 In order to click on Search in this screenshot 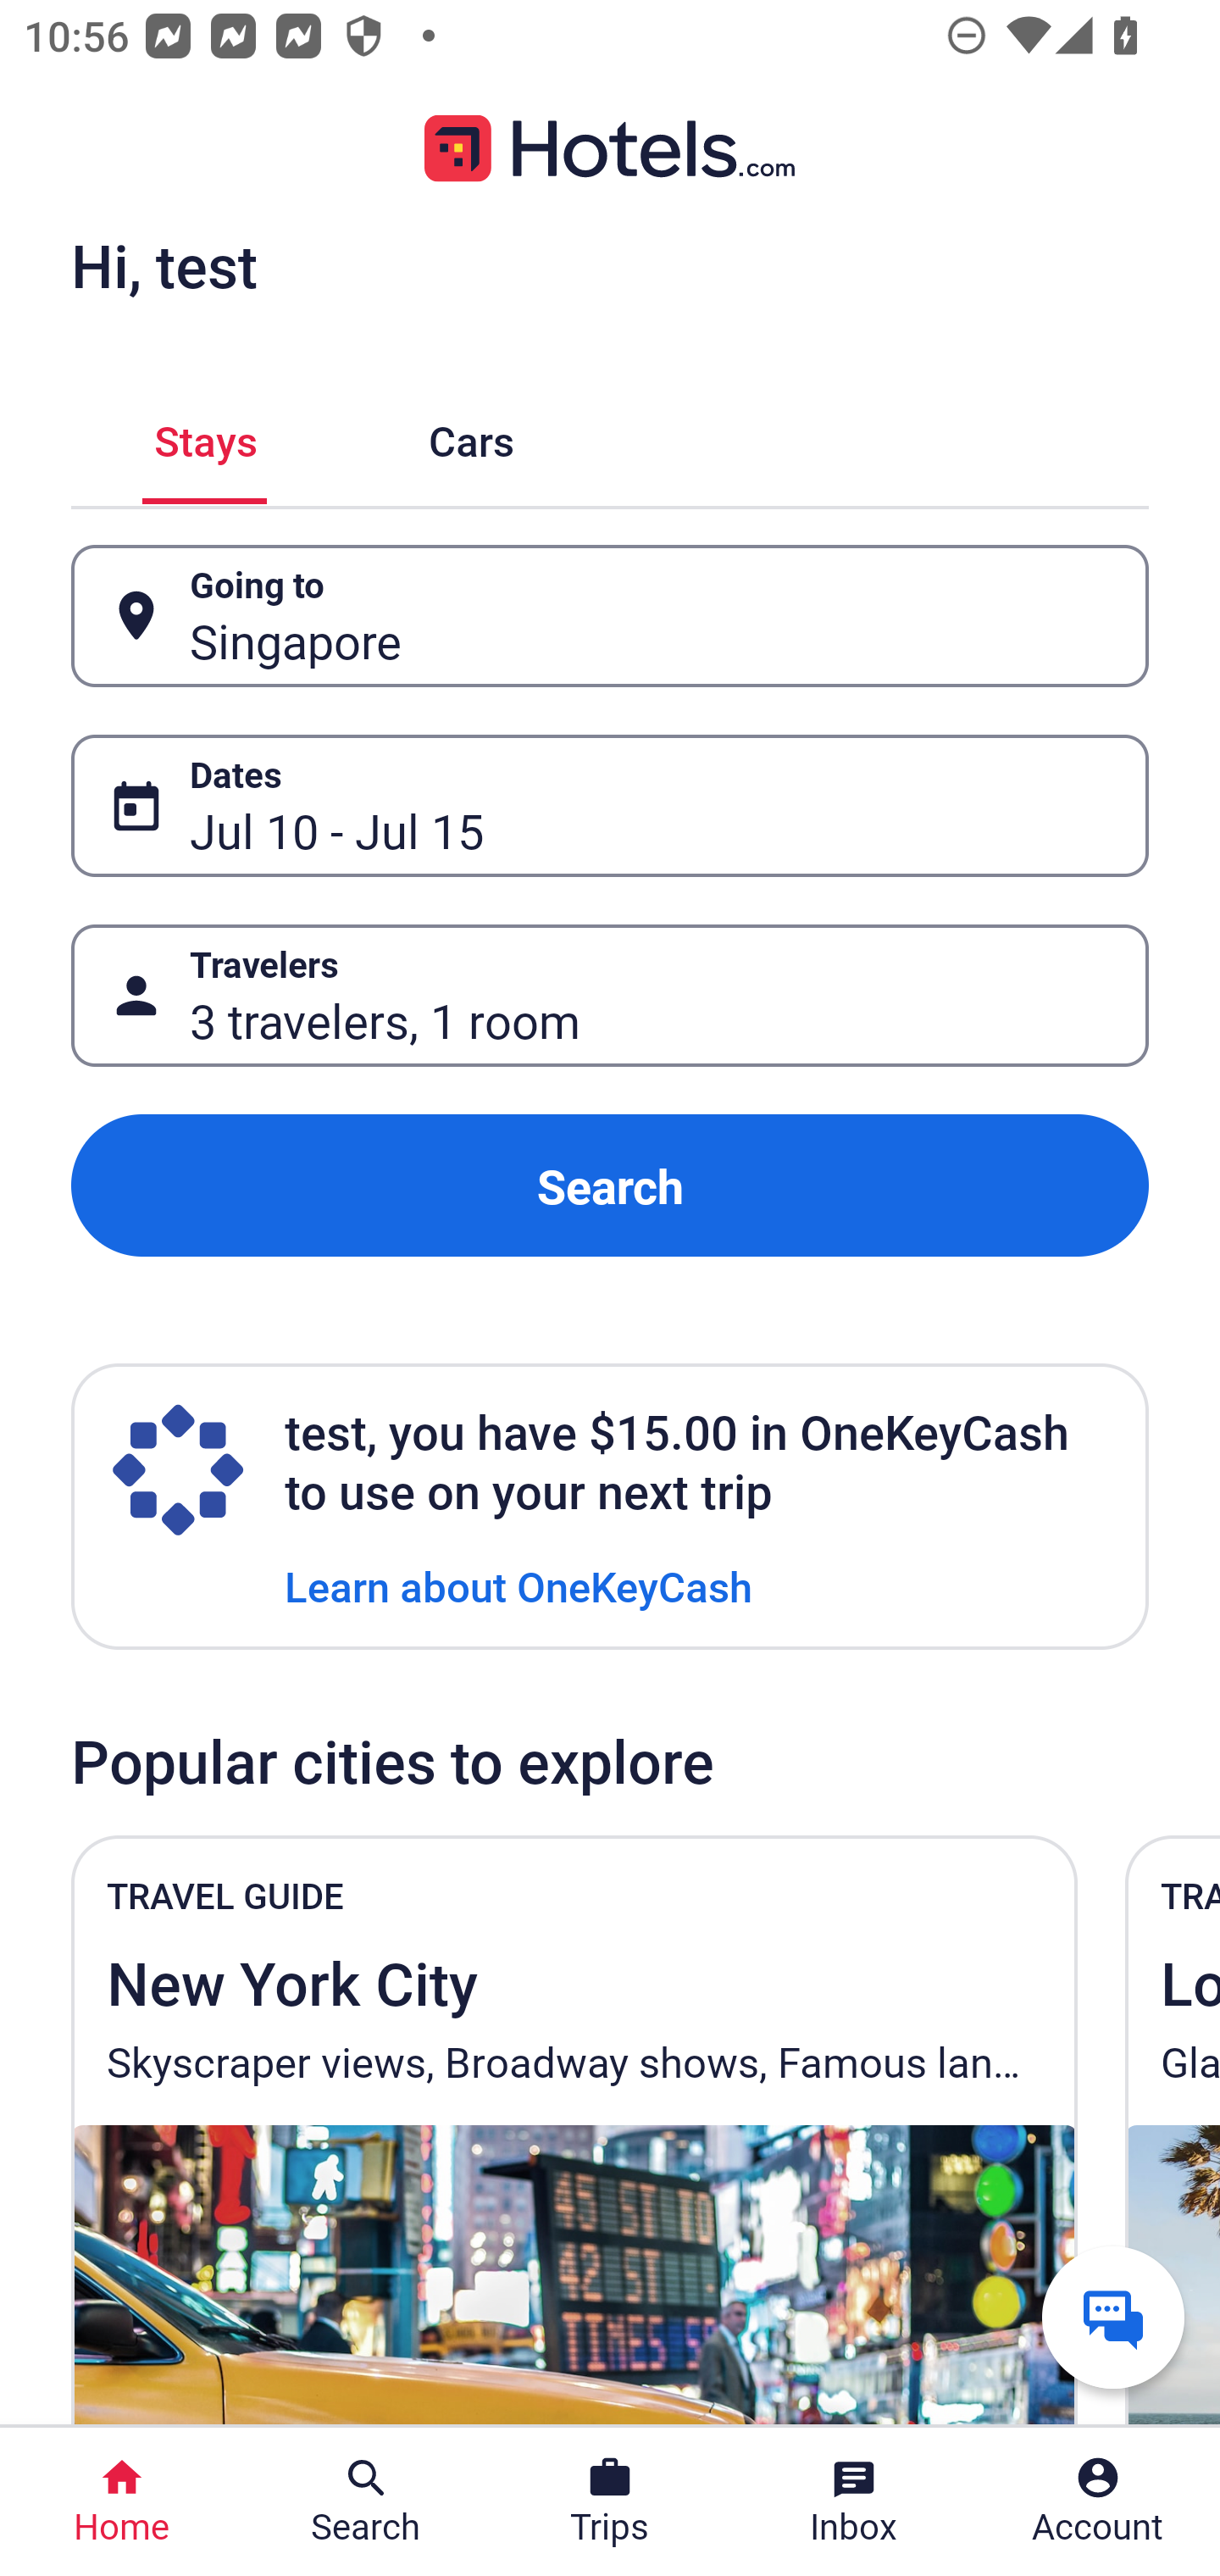, I will do `click(610, 1186)`.